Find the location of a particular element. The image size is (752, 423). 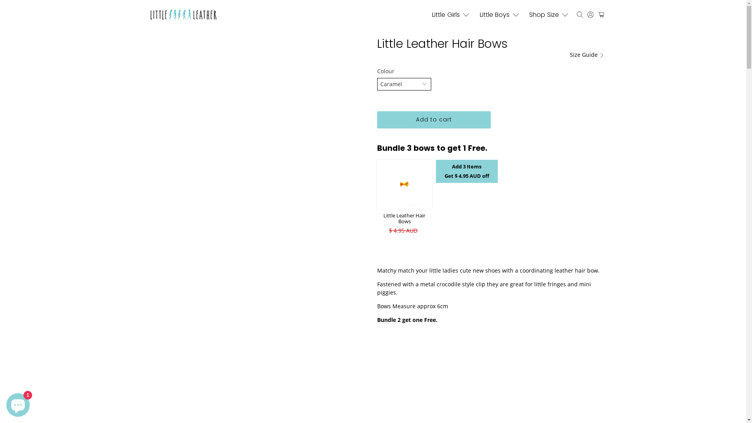

Size Guide is located at coordinates (587, 55).